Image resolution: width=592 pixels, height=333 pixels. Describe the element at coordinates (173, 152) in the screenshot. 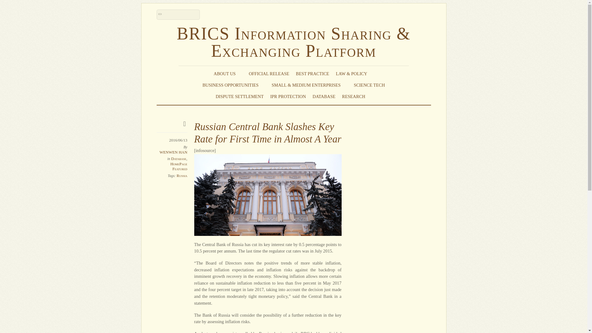

I see `WENWEN HAN` at that location.